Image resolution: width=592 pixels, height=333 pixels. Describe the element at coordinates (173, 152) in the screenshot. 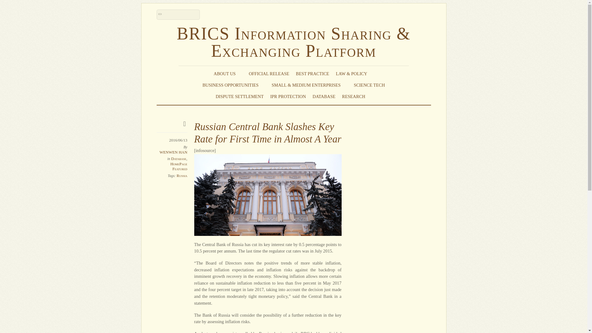

I see `WENWEN HAN` at that location.